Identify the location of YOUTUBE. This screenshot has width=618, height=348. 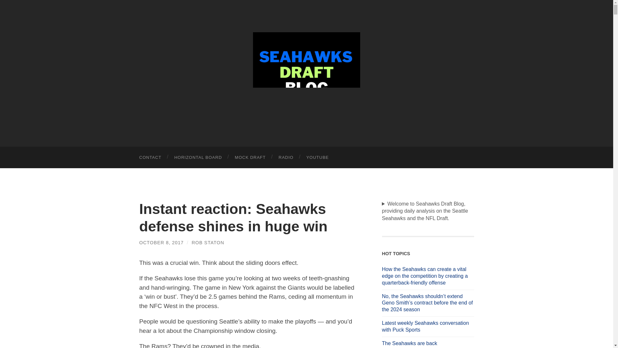
(317, 157).